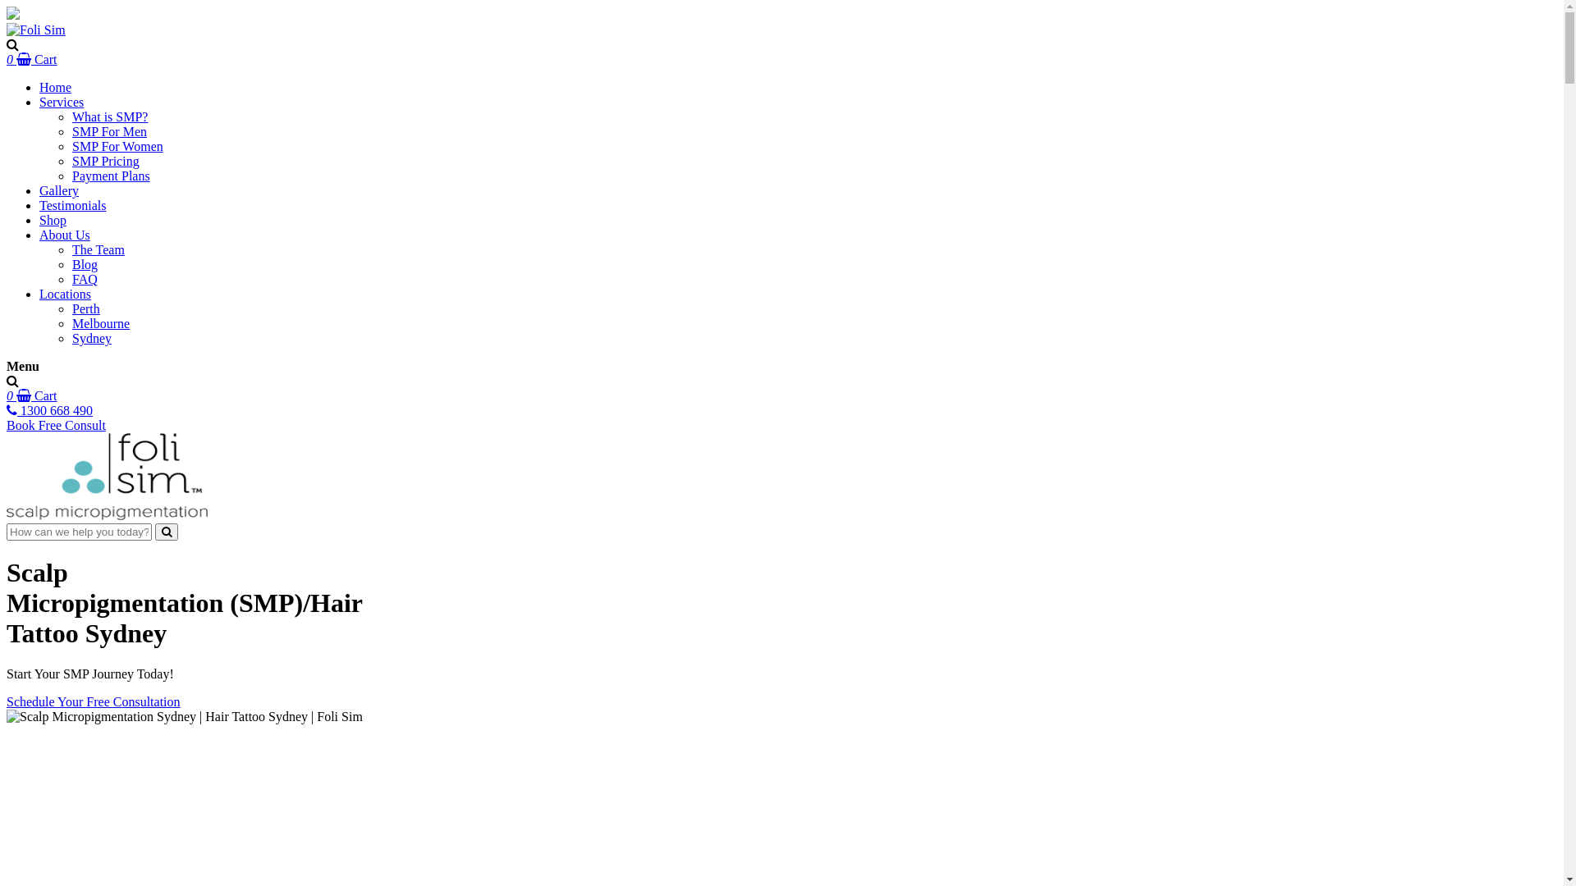 This screenshot has width=1576, height=886. Describe the element at coordinates (86, 308) in the screenshot. I see `Perth` at that location.